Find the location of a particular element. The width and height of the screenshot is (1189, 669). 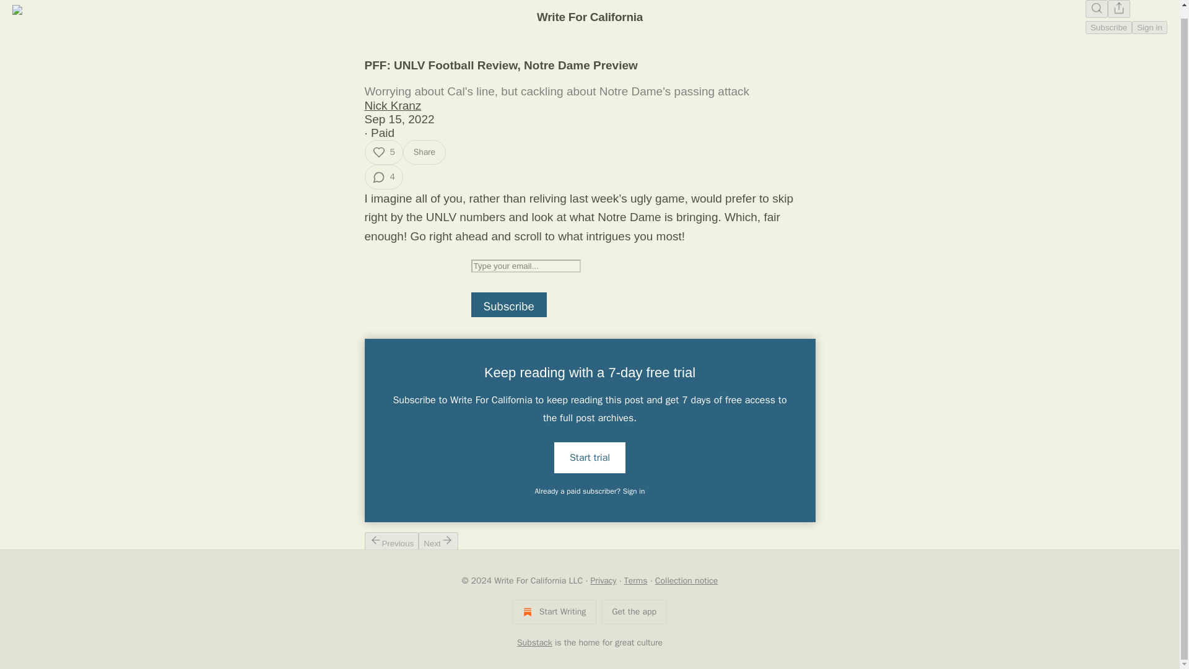

Previous is located at coordinates (391, 540).